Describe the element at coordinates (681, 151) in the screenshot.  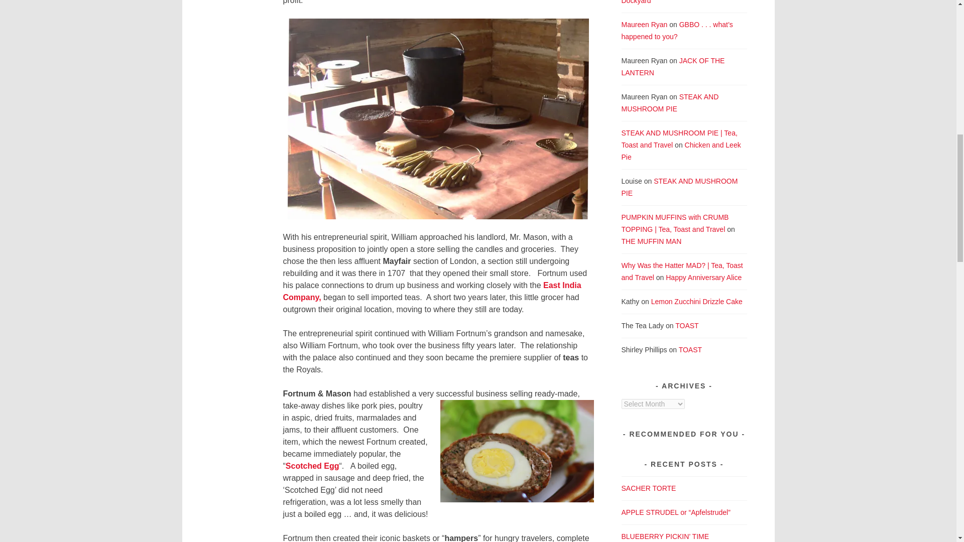
I see `Chicken and Leek Pie` at that location.